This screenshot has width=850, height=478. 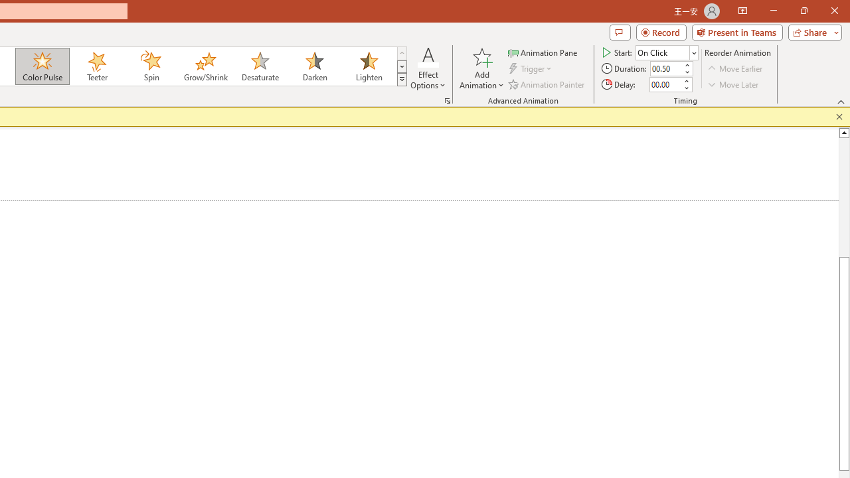 What do you see at coordinates (402, 79) in the screenshot?
I see `Class: NetUIImage` at bounding box center [402, 79].